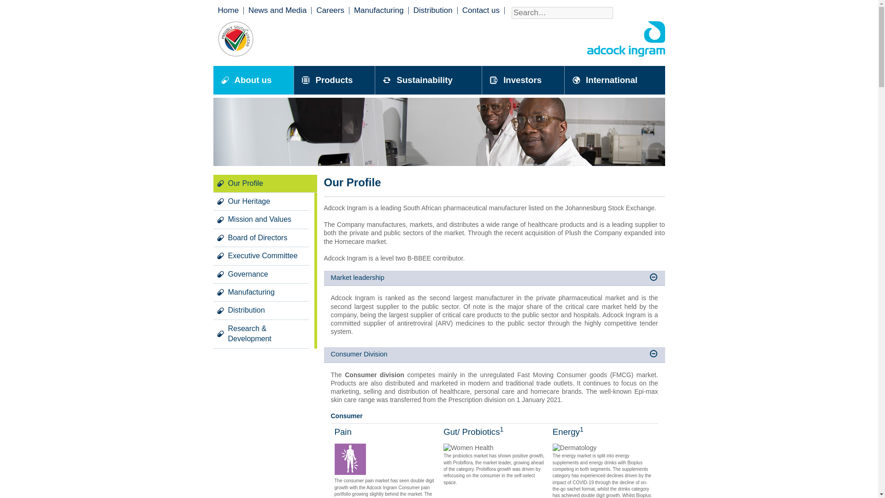 Image resolution: width=885 pixels, height=498 pixels. Describe the element at coordinates (428, 80) in the screenshot. I see `Sustainability` at that location.